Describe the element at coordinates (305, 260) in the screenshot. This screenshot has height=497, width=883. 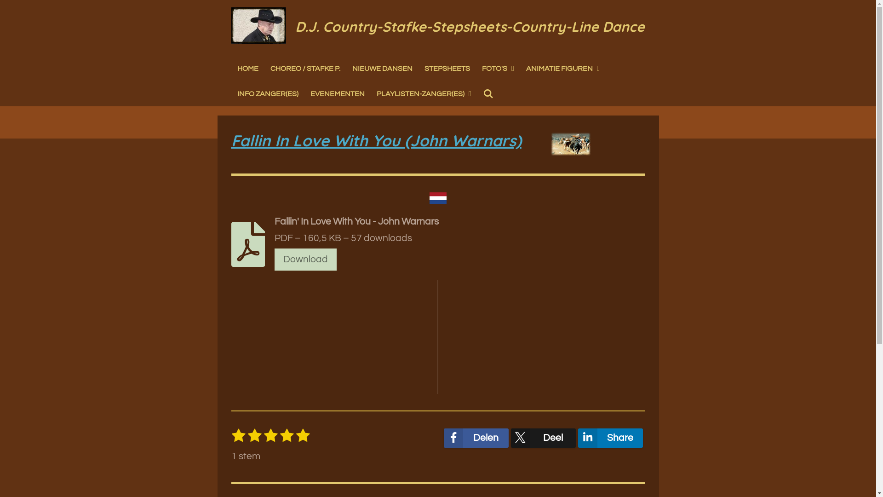
I see `Download` at that location.